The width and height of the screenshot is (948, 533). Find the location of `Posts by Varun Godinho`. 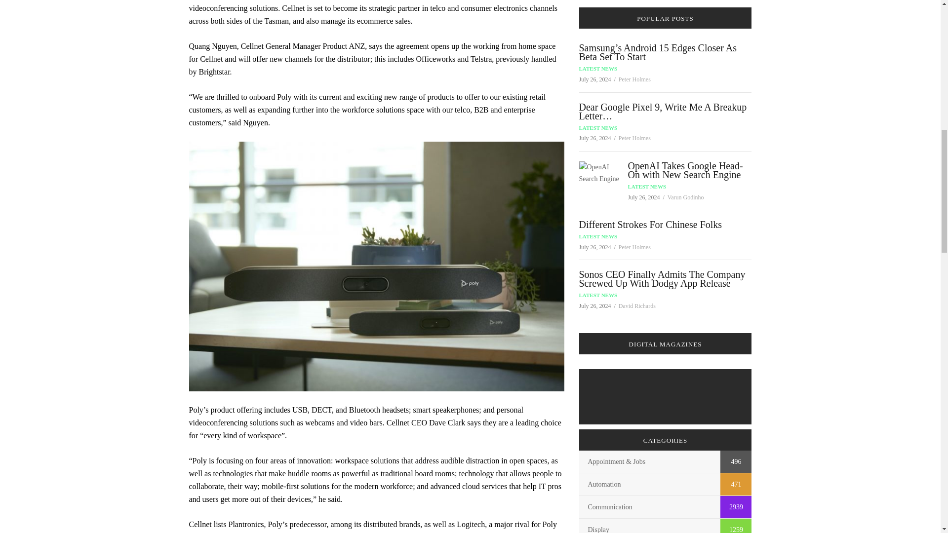

Posts by Varun Godinho is located at coordinates (685, 197).